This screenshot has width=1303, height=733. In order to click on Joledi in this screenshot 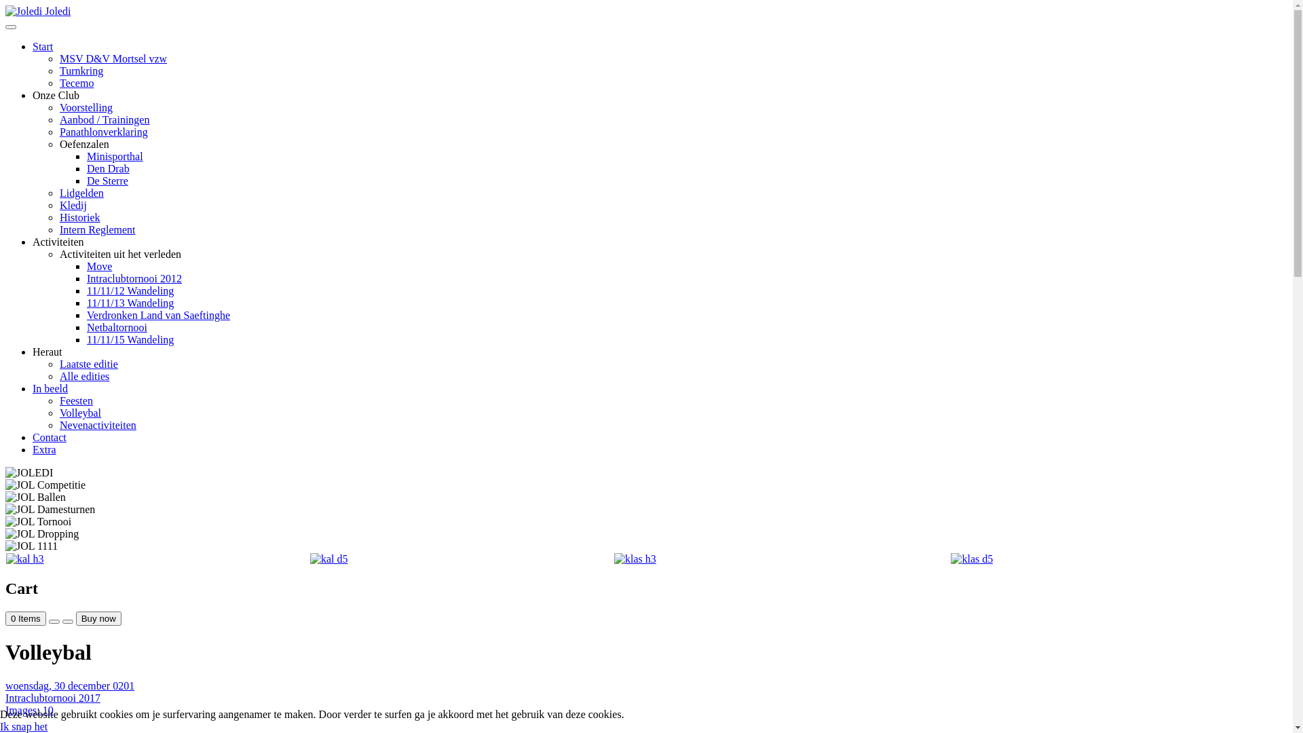, I will do `click(38, 11)`.